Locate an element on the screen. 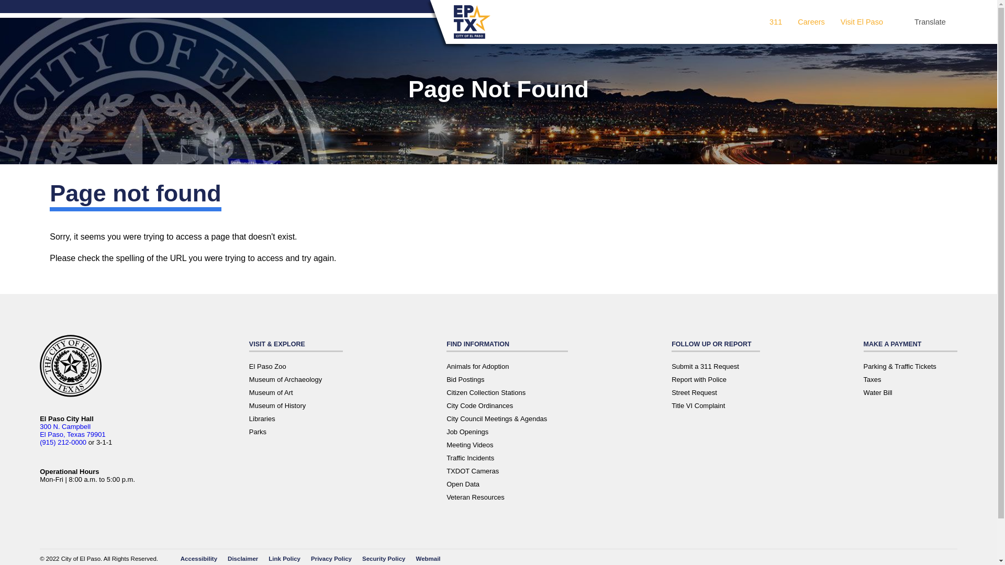 The image size is (1005, 565). Museum of Art is located at coordinates (271, 392).